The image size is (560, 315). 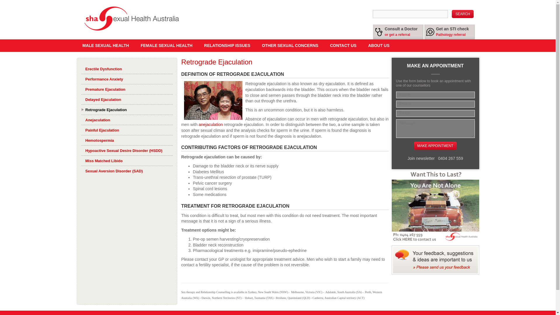 What do you see at coordinates (435, 260) in the screenshot?
I see `Send us your feedback` at bounding box center [435, 260].